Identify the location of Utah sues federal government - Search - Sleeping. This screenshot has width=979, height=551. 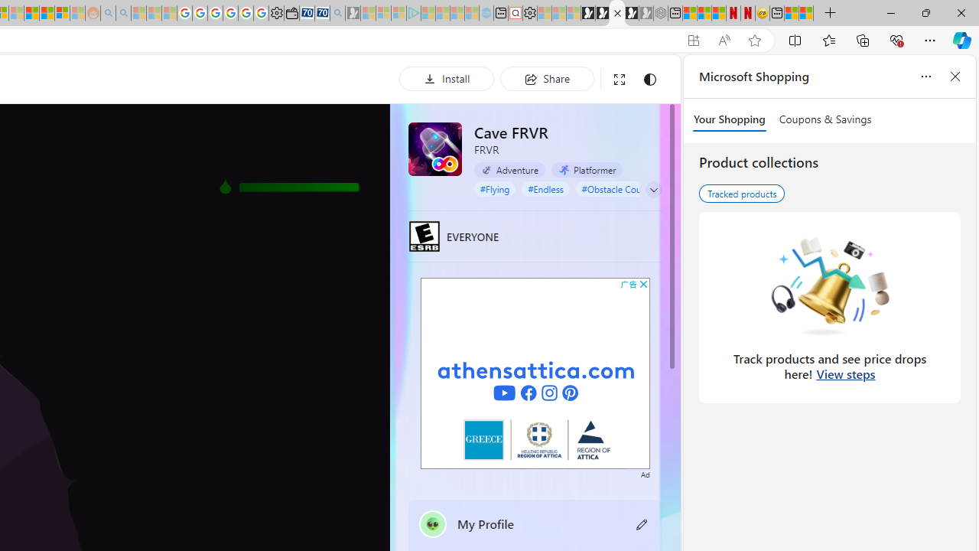
(124, 14).